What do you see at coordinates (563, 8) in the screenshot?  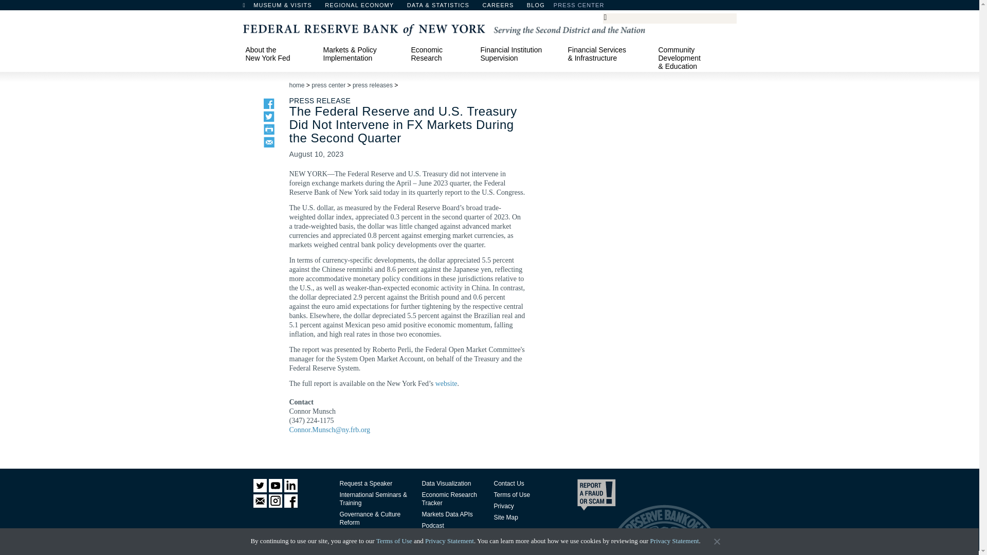 I see `Liberty Street Economics Blog` at bounding box center [563, 8].